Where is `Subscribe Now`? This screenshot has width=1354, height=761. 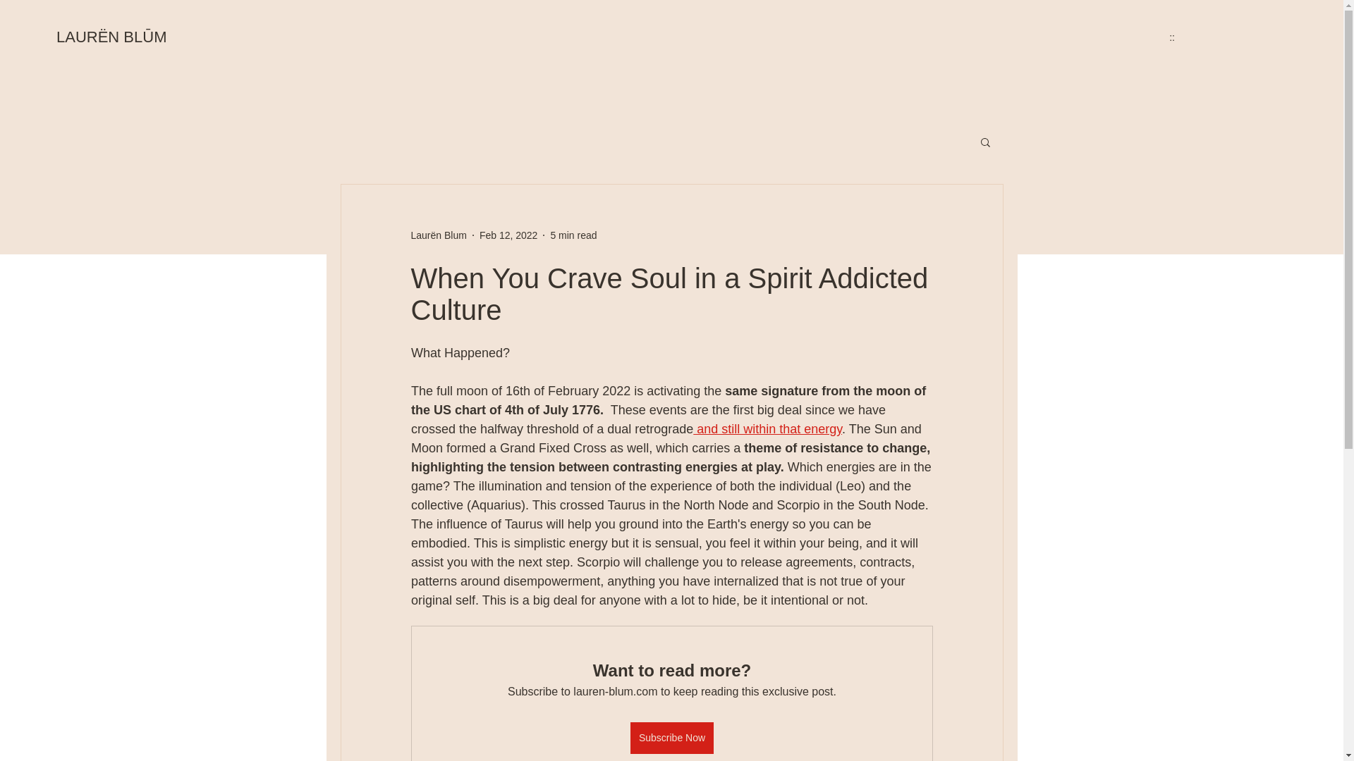
Subscribe Now is located at coordinates (671, 738).